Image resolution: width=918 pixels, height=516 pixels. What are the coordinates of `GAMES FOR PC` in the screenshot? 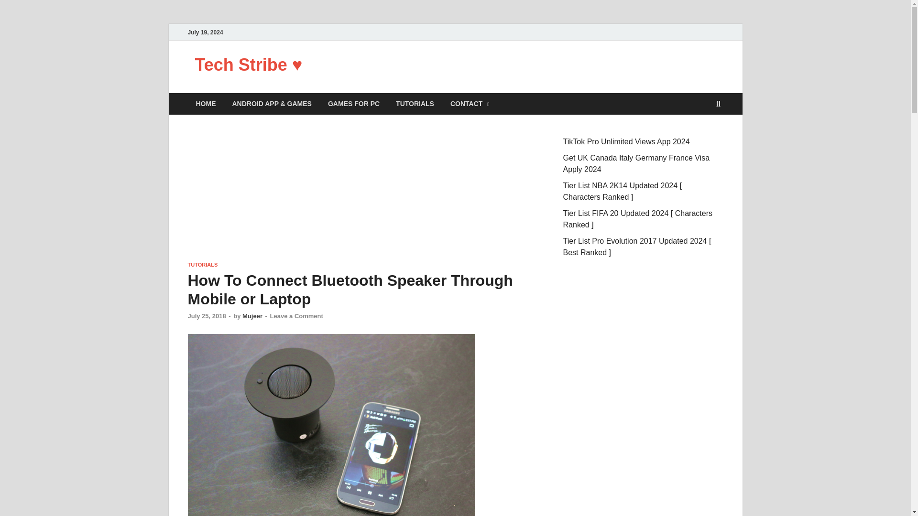 It's located at (353, 104).